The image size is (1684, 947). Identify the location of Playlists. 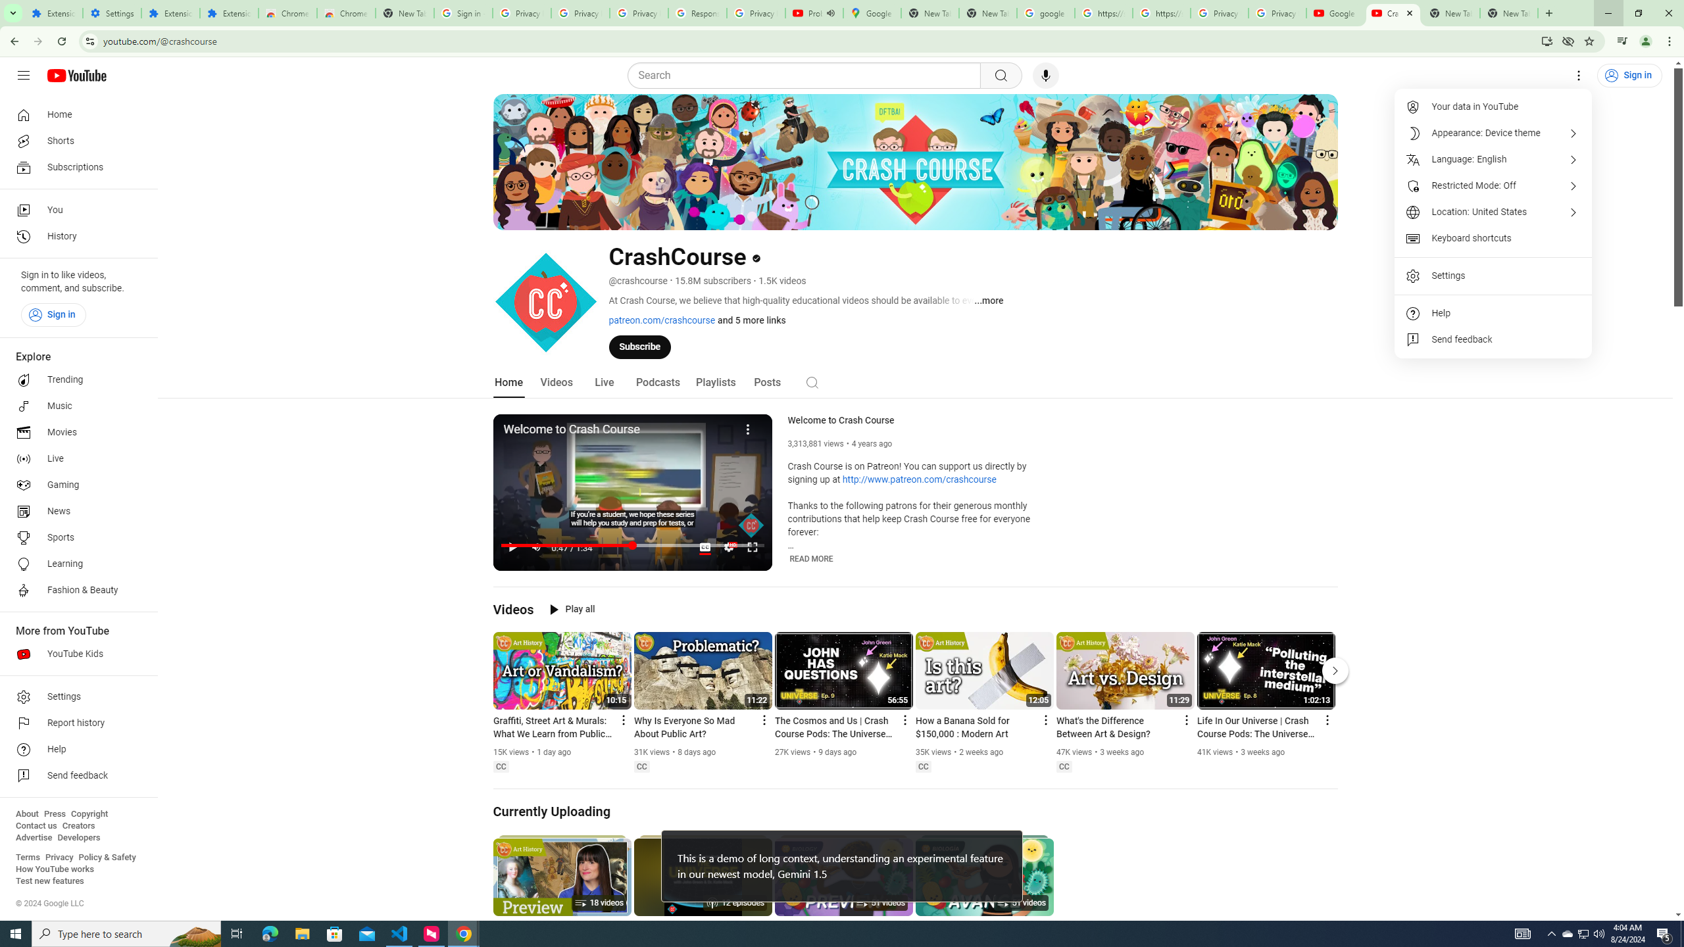
(716, 383).